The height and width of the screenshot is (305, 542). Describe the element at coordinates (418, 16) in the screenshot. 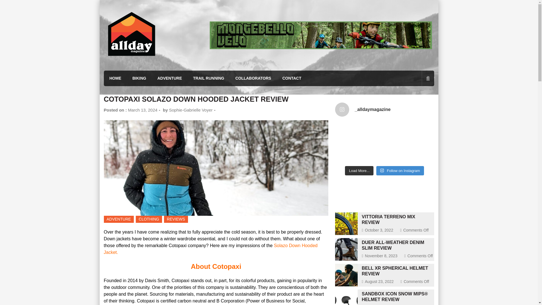

I see `Search` at that location.